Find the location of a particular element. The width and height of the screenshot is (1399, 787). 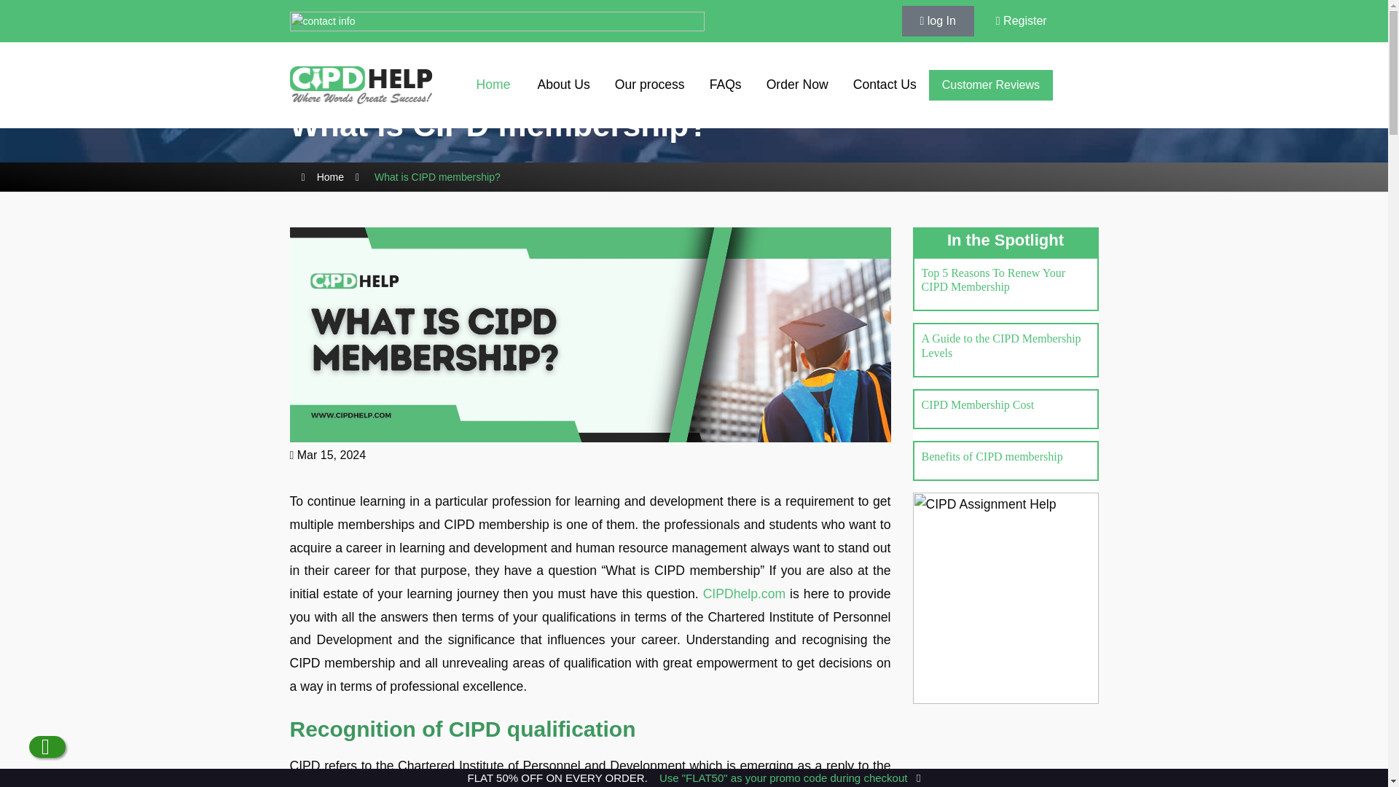

About Us is located at coordinates (563, 85).